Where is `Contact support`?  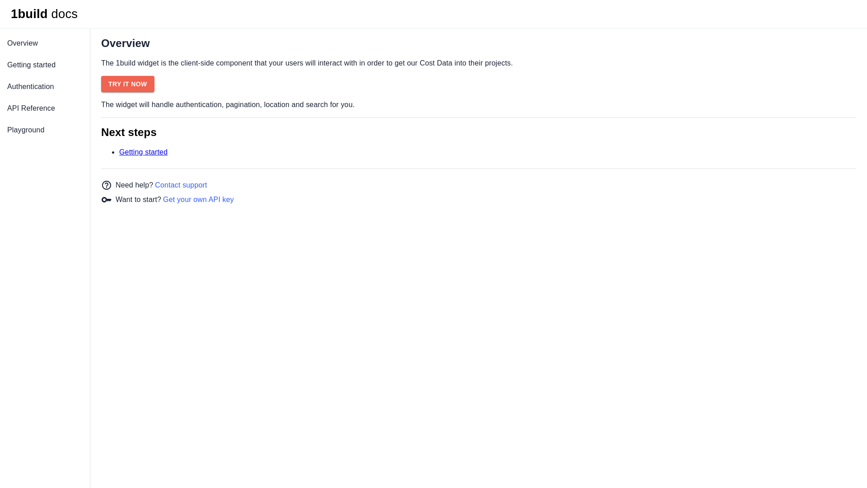
Contact support is located at coordinates (181, 185).